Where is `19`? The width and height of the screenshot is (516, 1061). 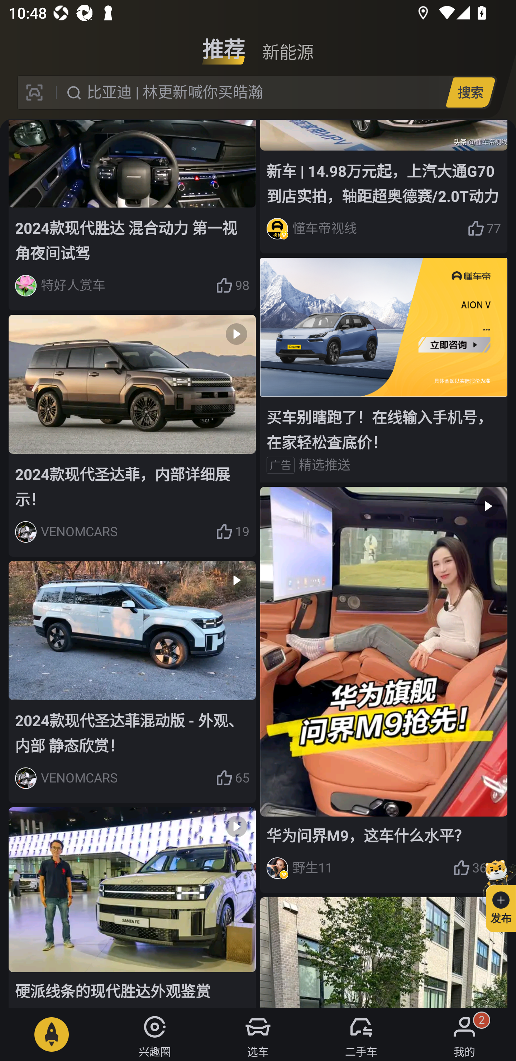
19 is located at coordinates (232, 532).